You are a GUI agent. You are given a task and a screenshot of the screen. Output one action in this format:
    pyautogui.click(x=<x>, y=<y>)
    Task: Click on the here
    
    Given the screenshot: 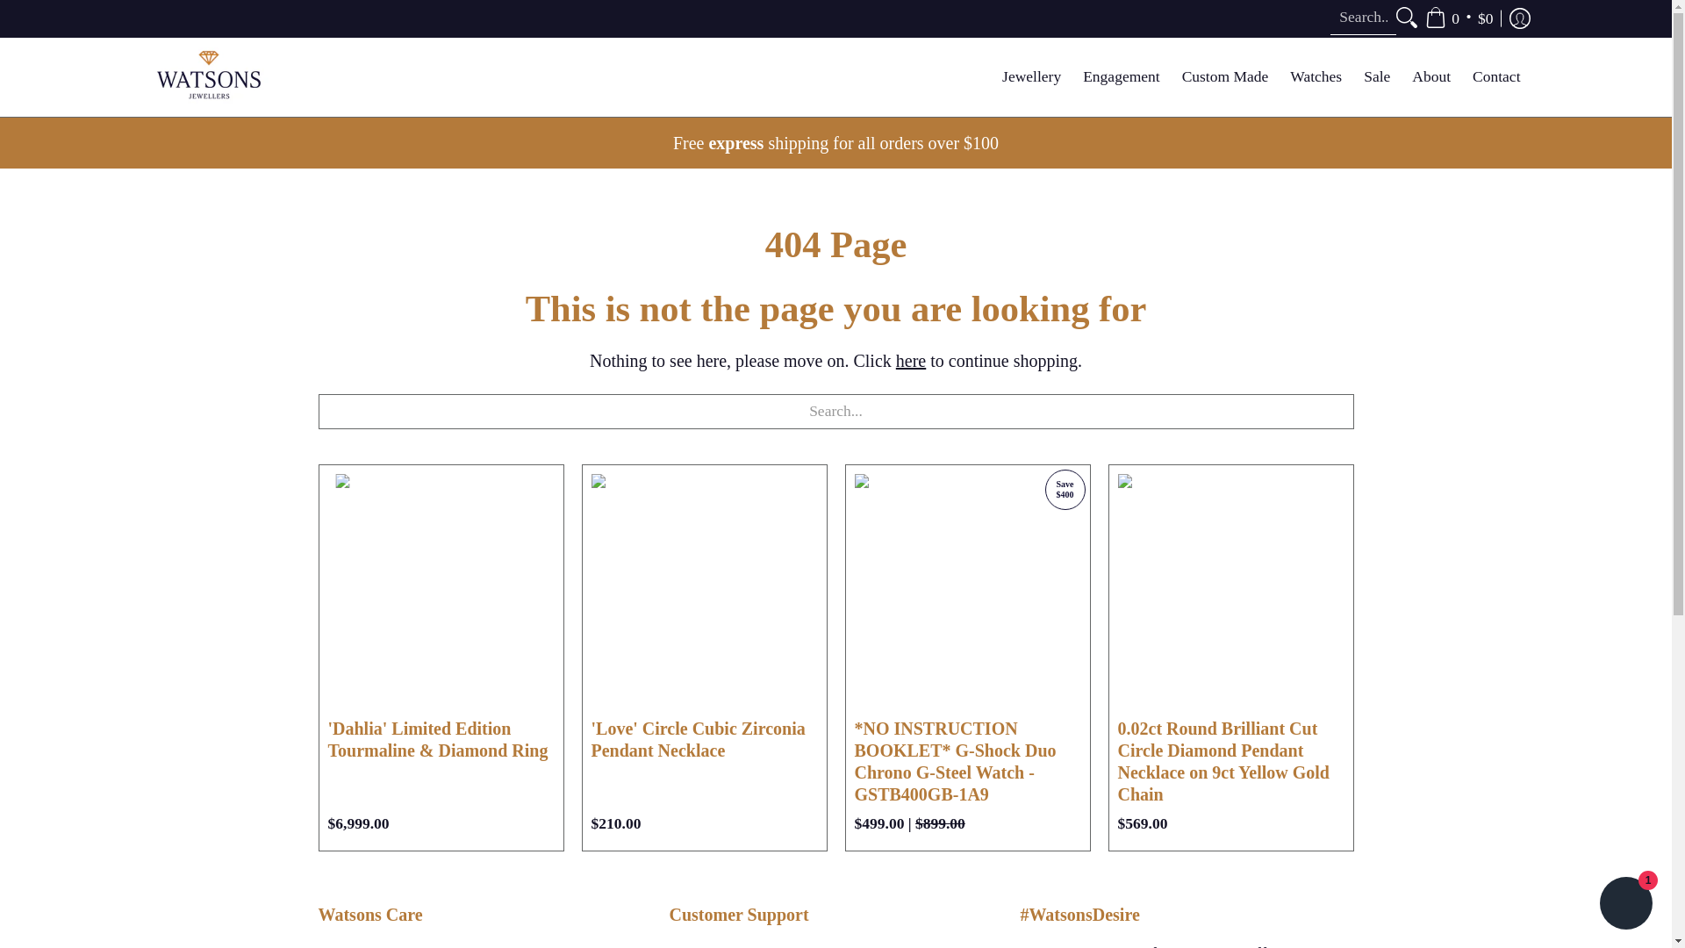 What is the action you would take?
    pyautogui.click(x=911, y=360)
    